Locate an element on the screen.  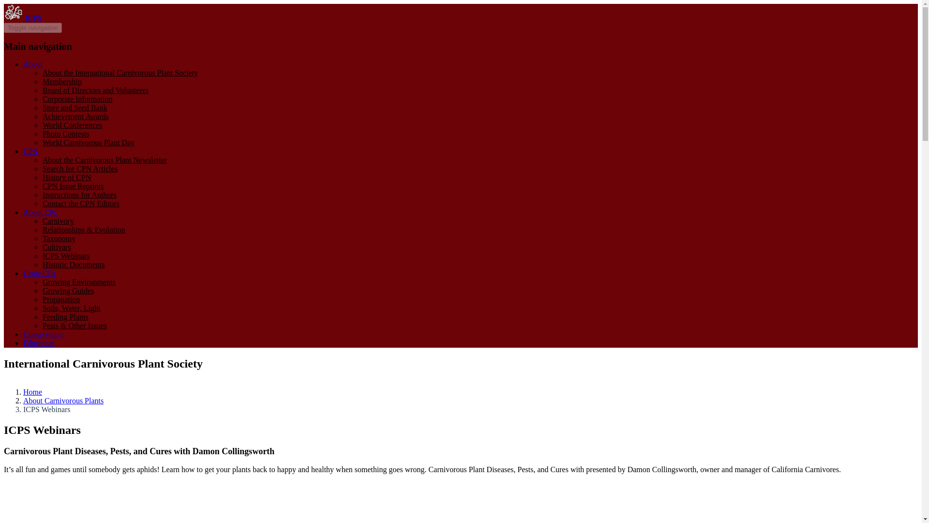
Corporate Information is located at coordinates (77, 99).